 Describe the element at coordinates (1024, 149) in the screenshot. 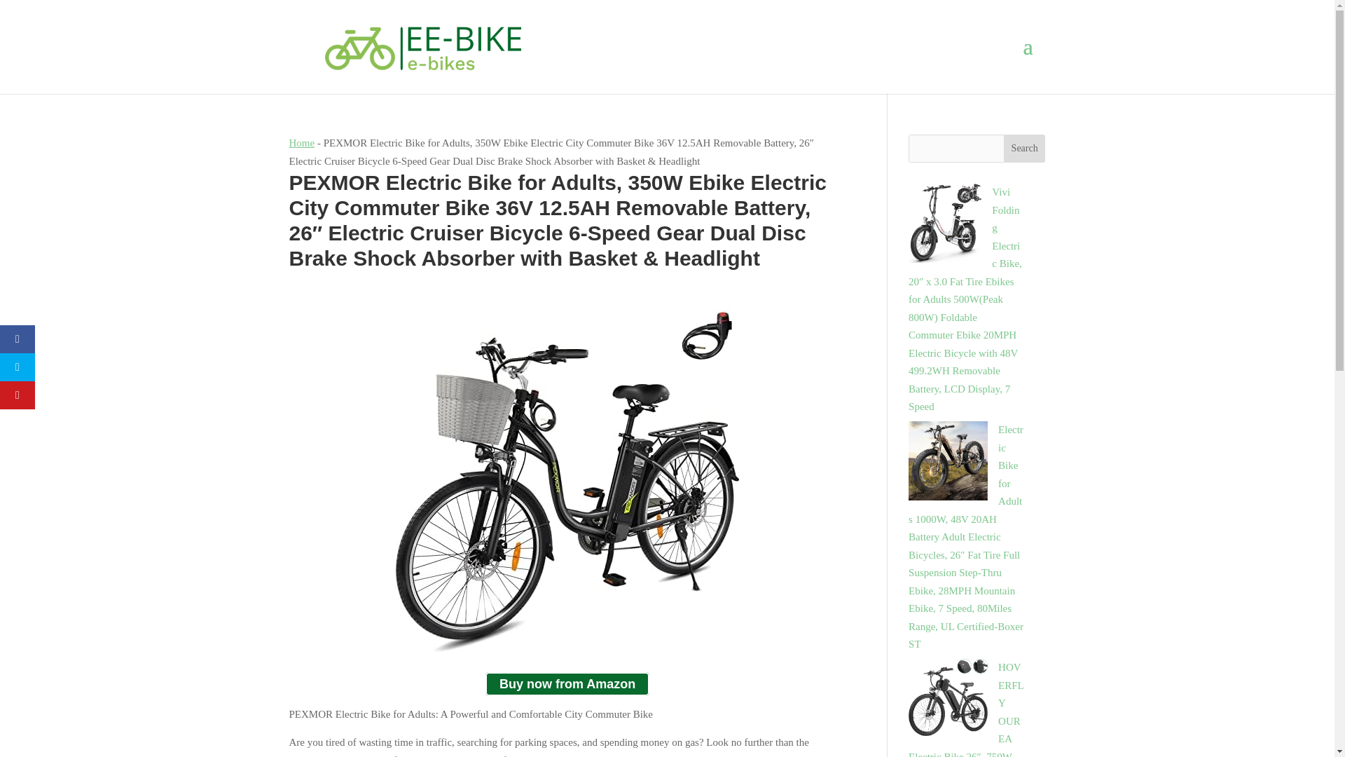

I see `Search` at that location.